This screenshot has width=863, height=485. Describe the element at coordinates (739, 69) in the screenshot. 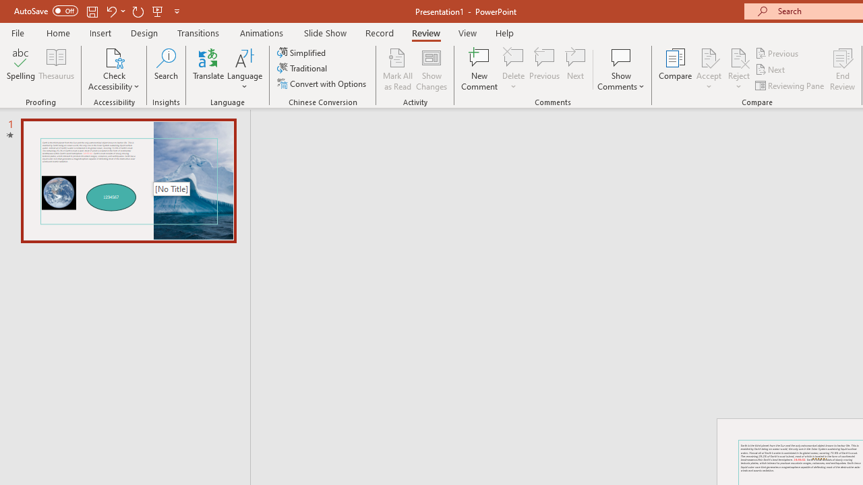

I see `Reject` at that location.